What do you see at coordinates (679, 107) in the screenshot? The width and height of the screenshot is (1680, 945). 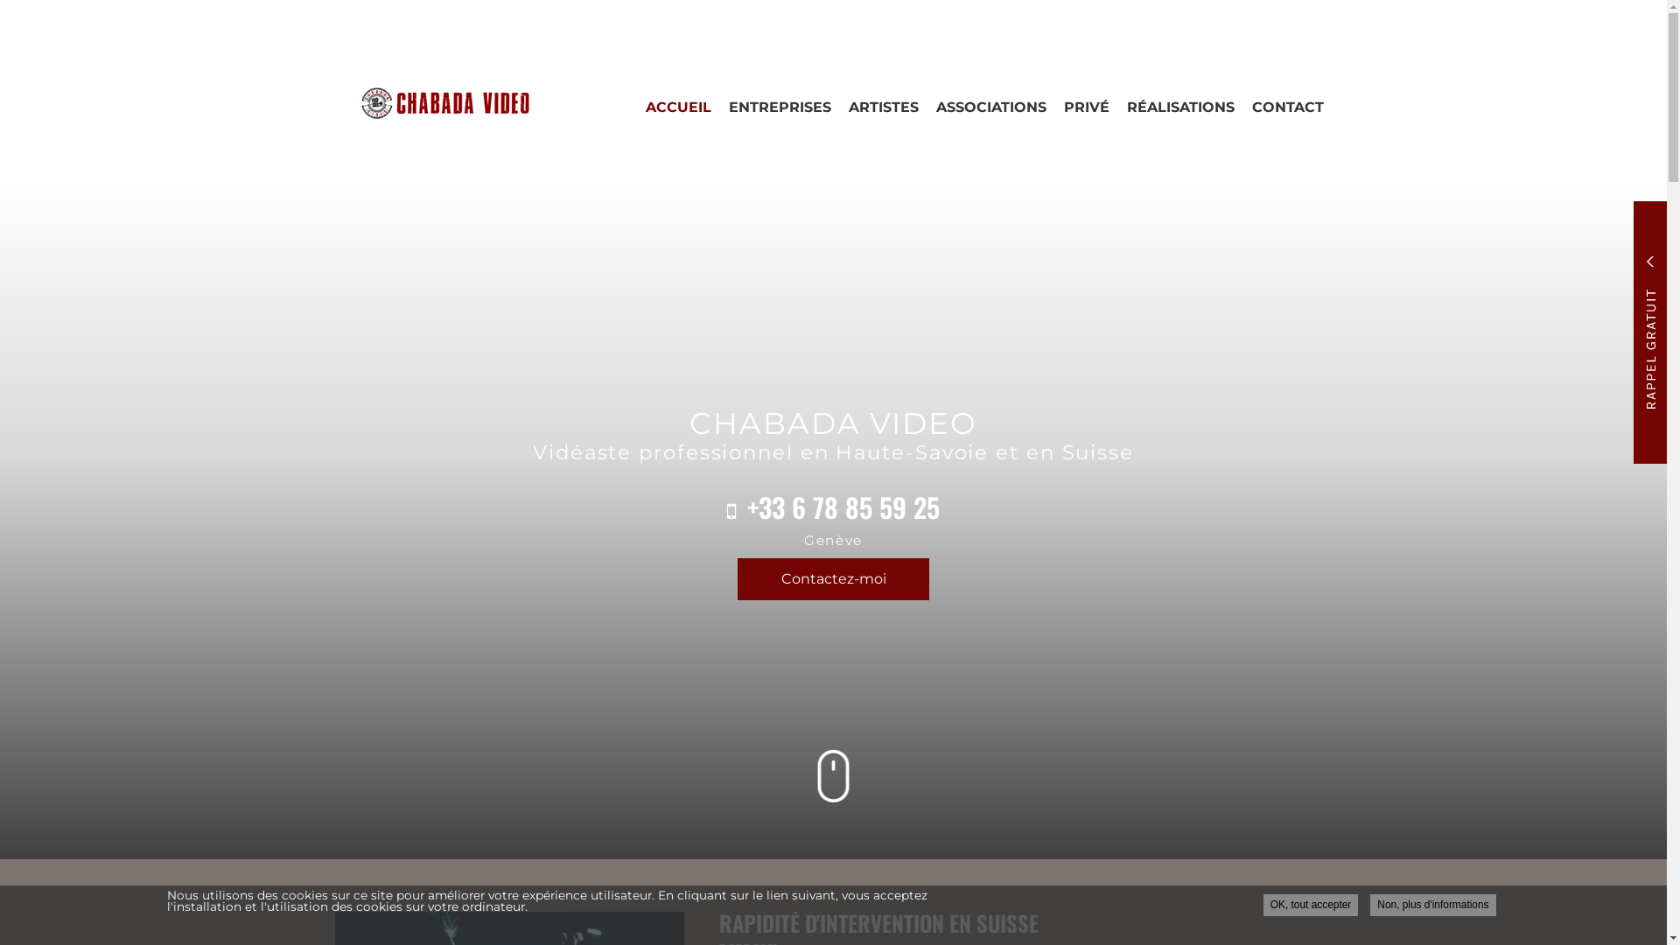 I see `ACCUEIL` at bounding box center [679, 107].